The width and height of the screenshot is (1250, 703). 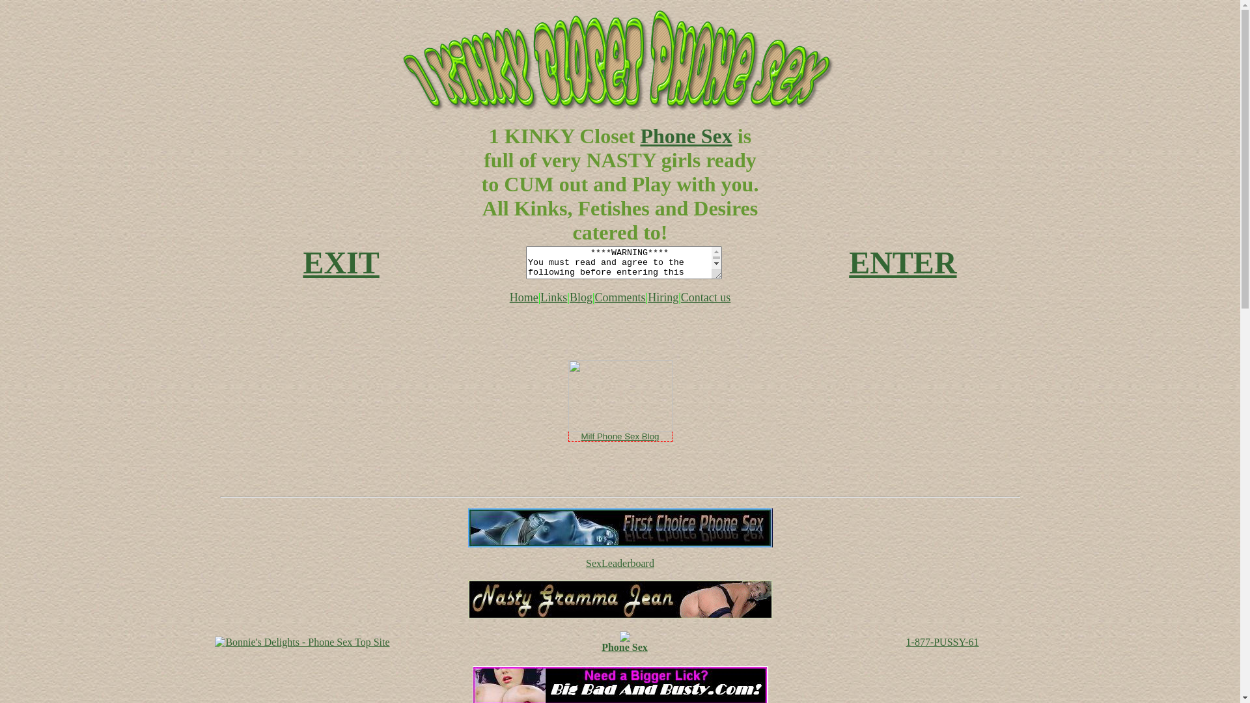 What do you see at coordinates (553, 297) in the screenshot?
I see `Links` at bounding box center [553, 297].